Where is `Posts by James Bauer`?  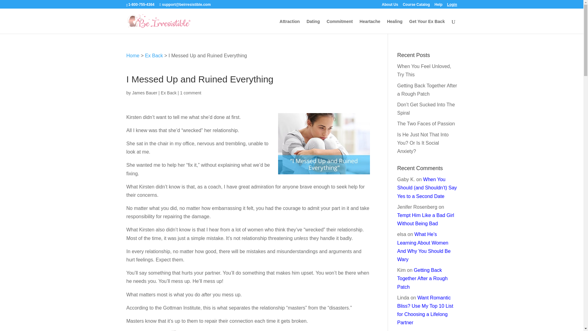 Posts by James Bauer is located at coordinates (144, 93).